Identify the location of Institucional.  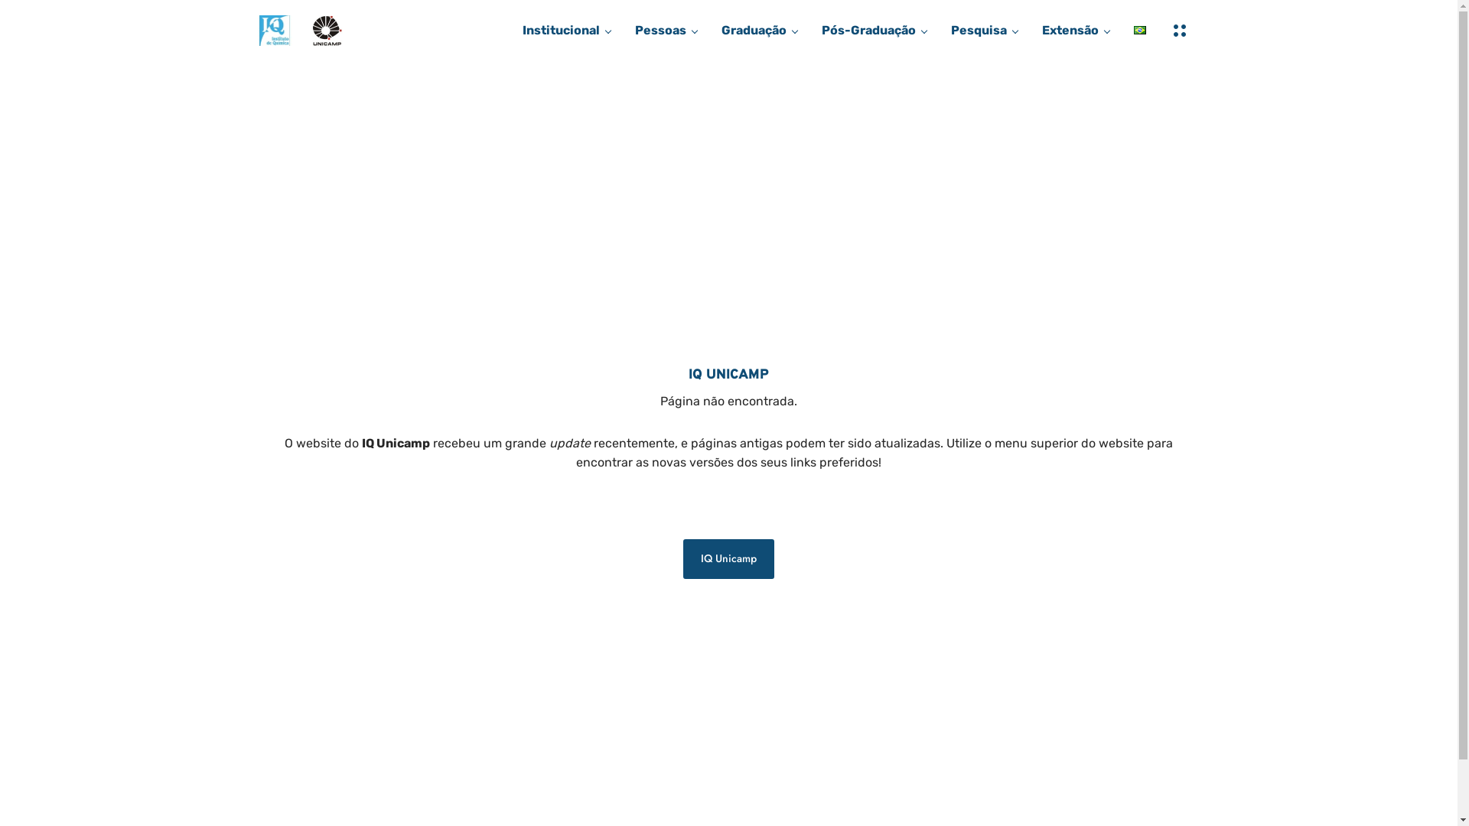
(560, 31).